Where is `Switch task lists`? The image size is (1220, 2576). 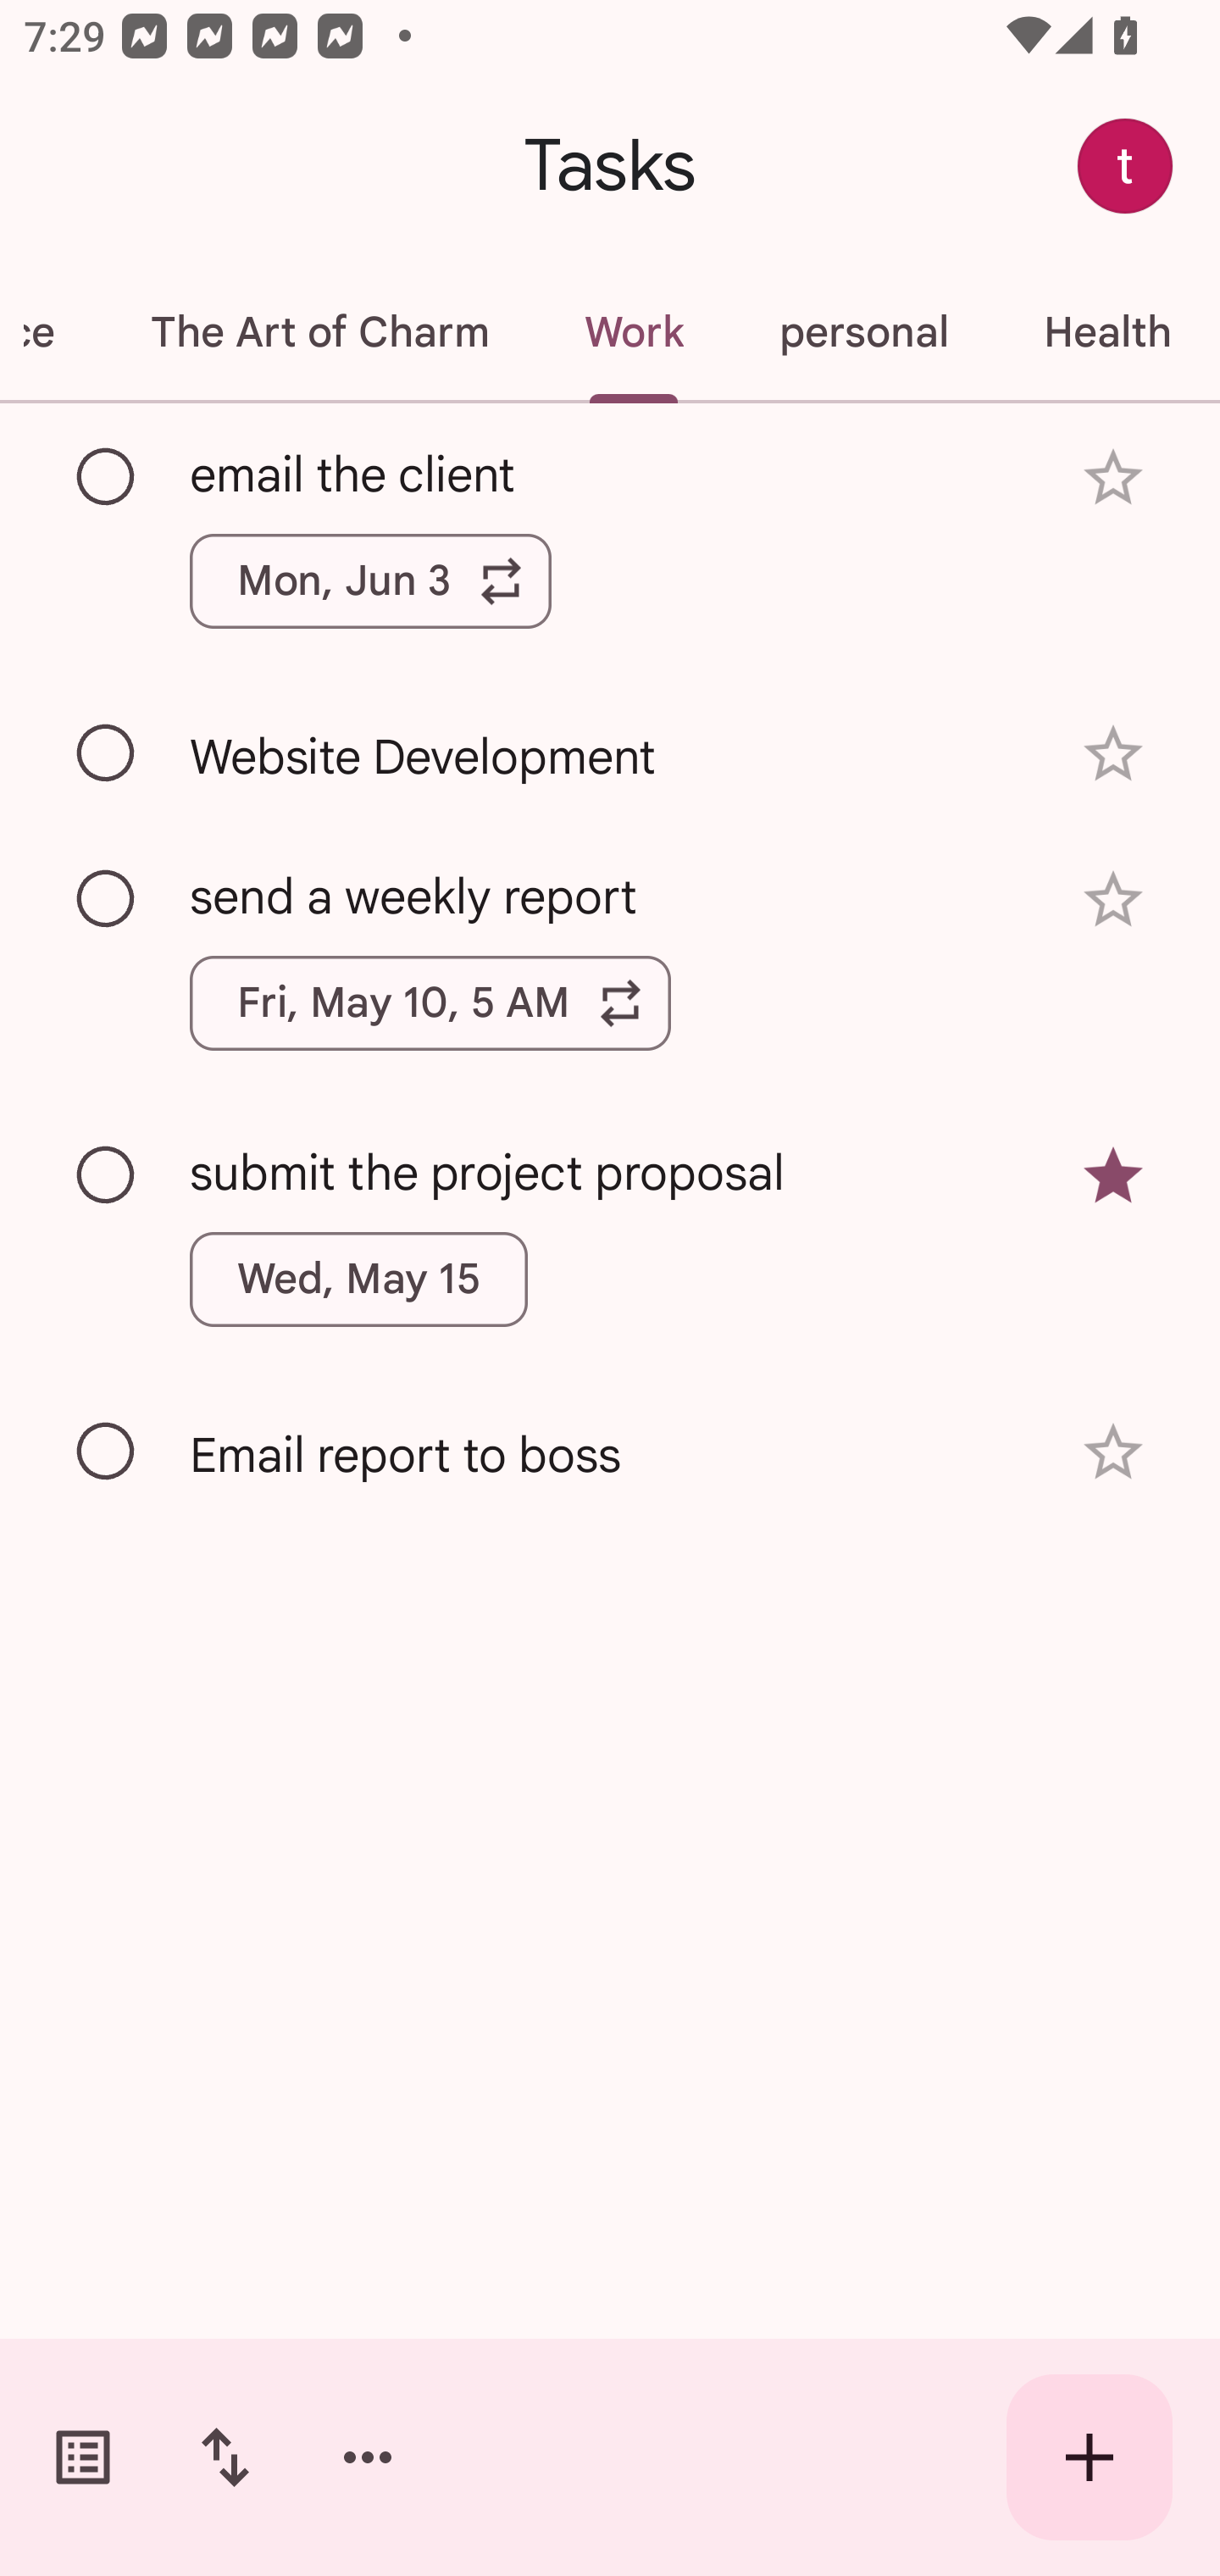 Switch task lists is located at coordinates (83, 2457).